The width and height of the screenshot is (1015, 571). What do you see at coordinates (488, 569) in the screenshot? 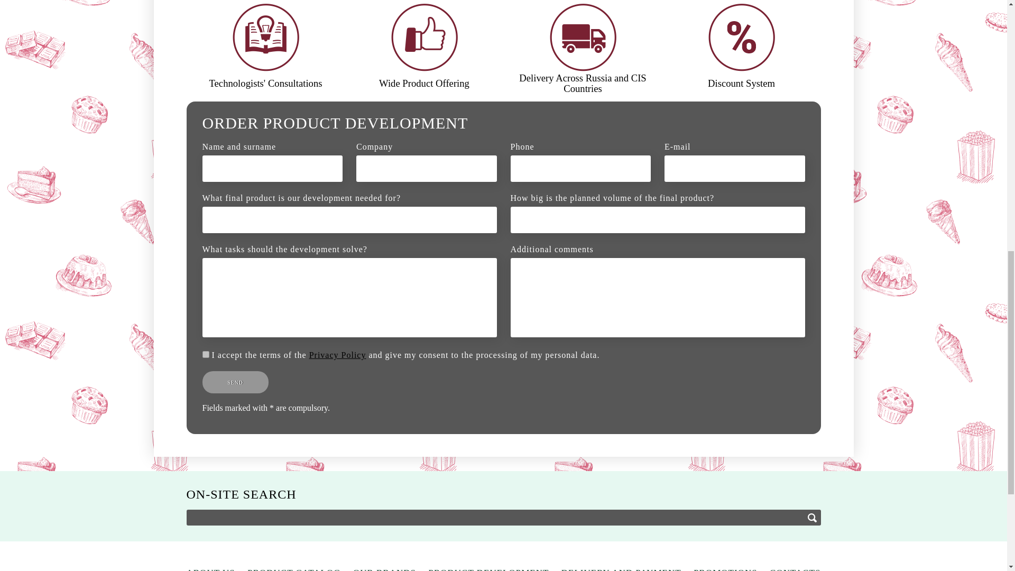
I see `PRODUCT DEVELOPMENT` at bounding box center [488, 569].